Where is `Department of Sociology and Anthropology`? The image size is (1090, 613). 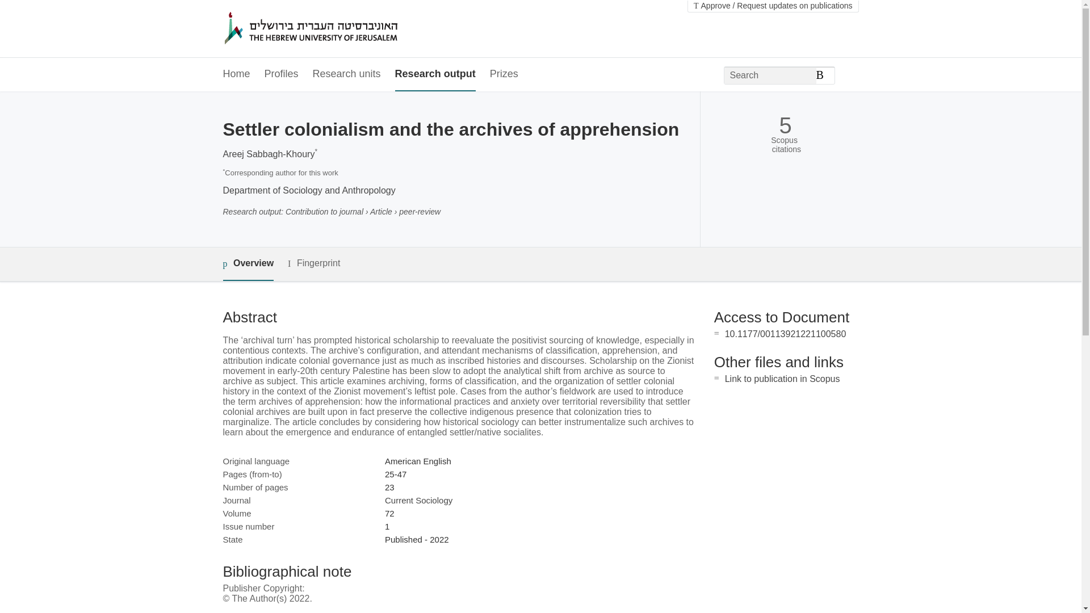
Department of Sociology and Anthropology is located at coordinates (308, 191).